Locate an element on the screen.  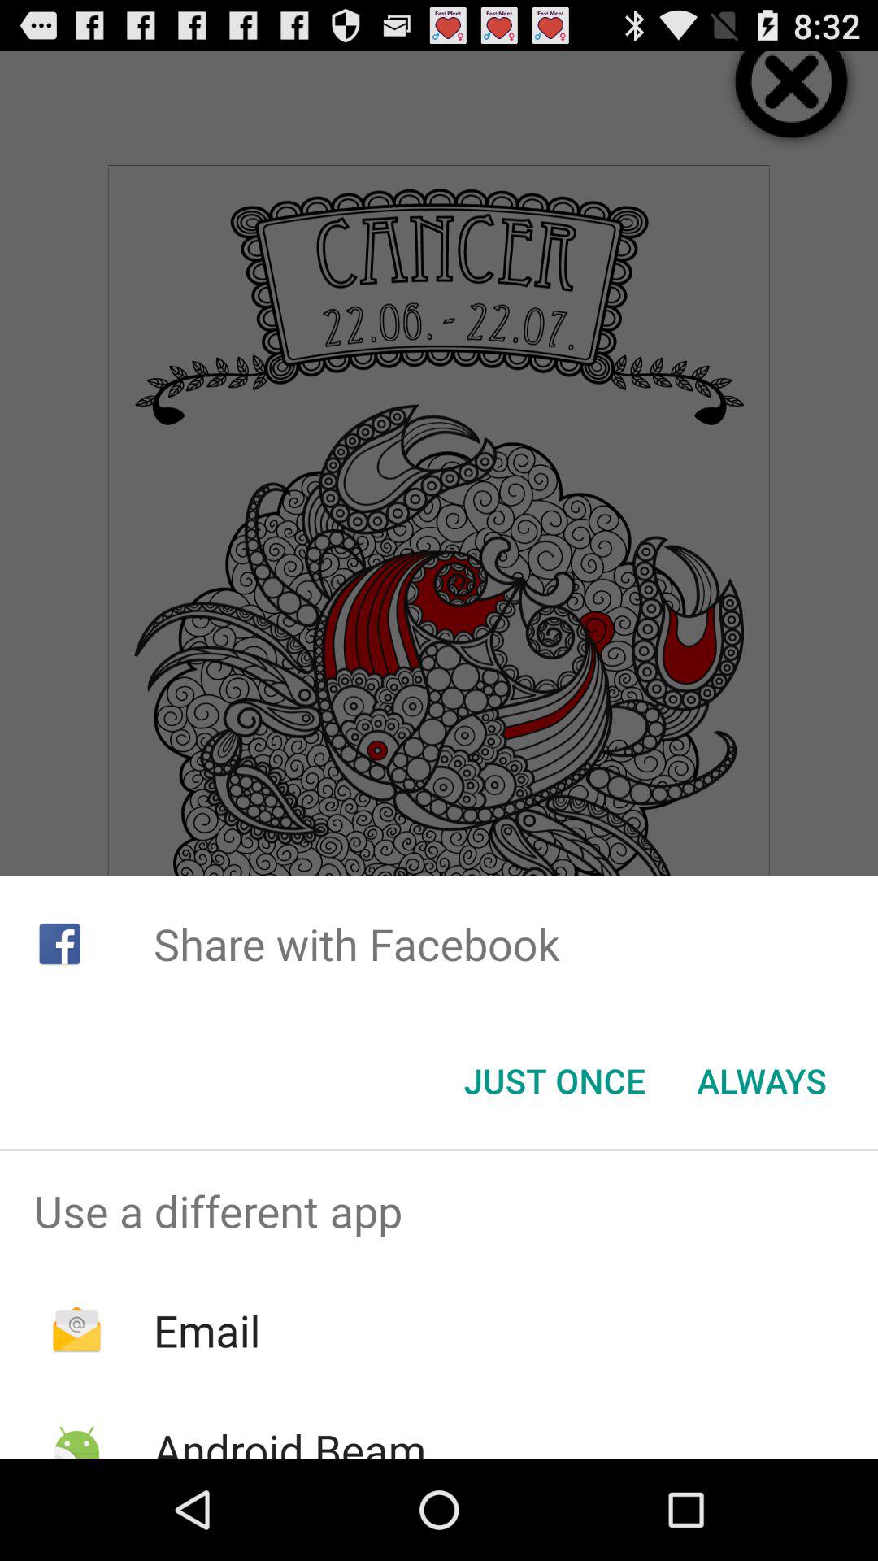
press the always button is located at coordinates (761, 1081).